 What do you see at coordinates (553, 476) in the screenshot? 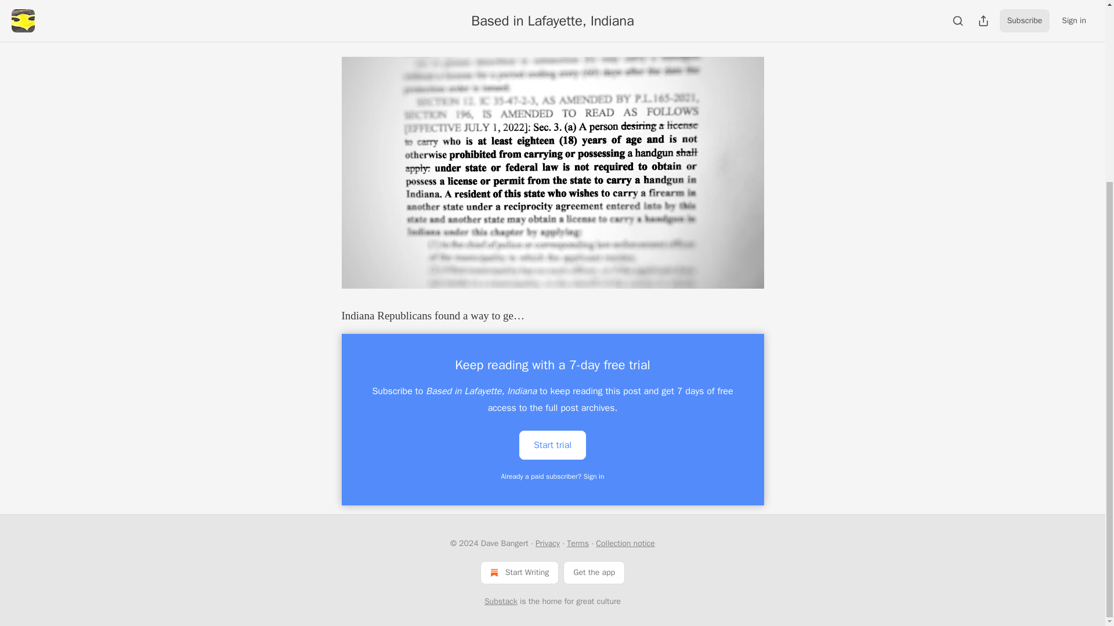
I see `Already a paid subscriber? Sign in` at bounding box center [553, 476].